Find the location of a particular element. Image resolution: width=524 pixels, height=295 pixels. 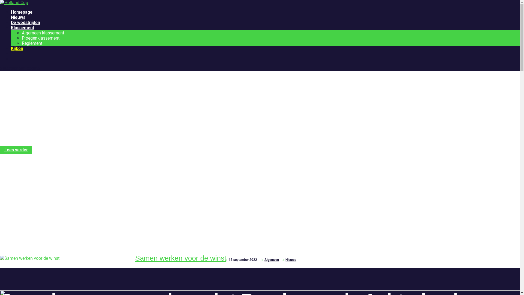

Nieuws is located at coordinates (18, 17).